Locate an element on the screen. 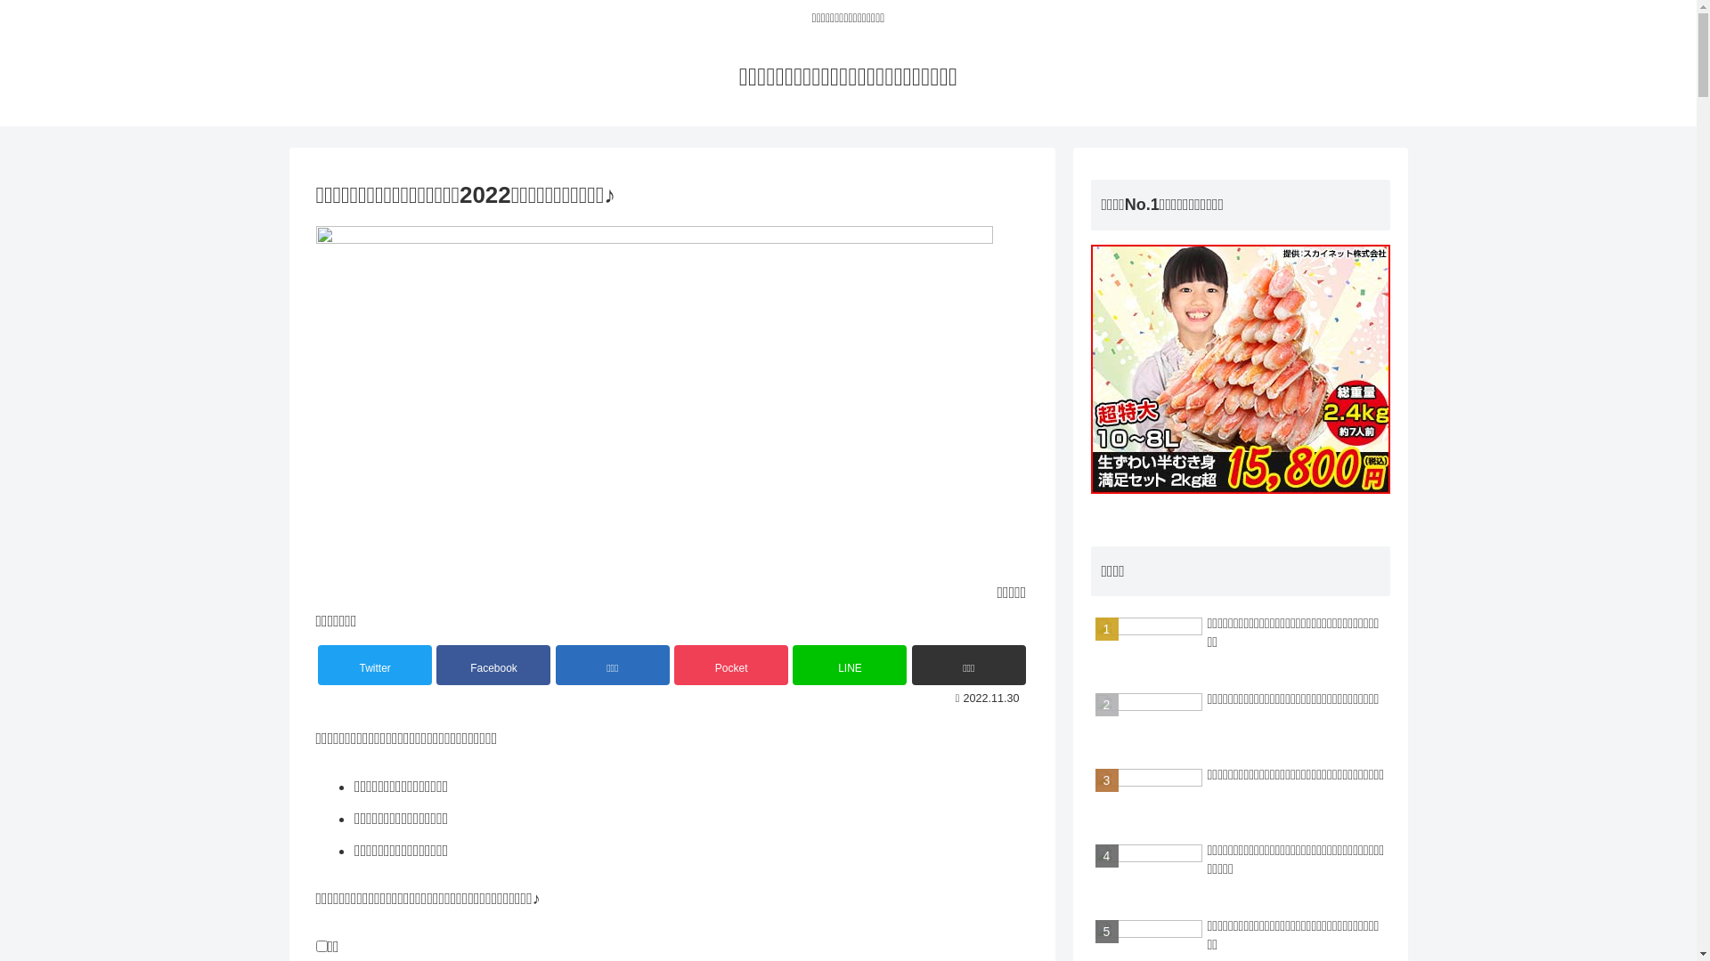 The width and height of the screenshot is (1710, 961). Facebook is located at coordinates (493, 665).